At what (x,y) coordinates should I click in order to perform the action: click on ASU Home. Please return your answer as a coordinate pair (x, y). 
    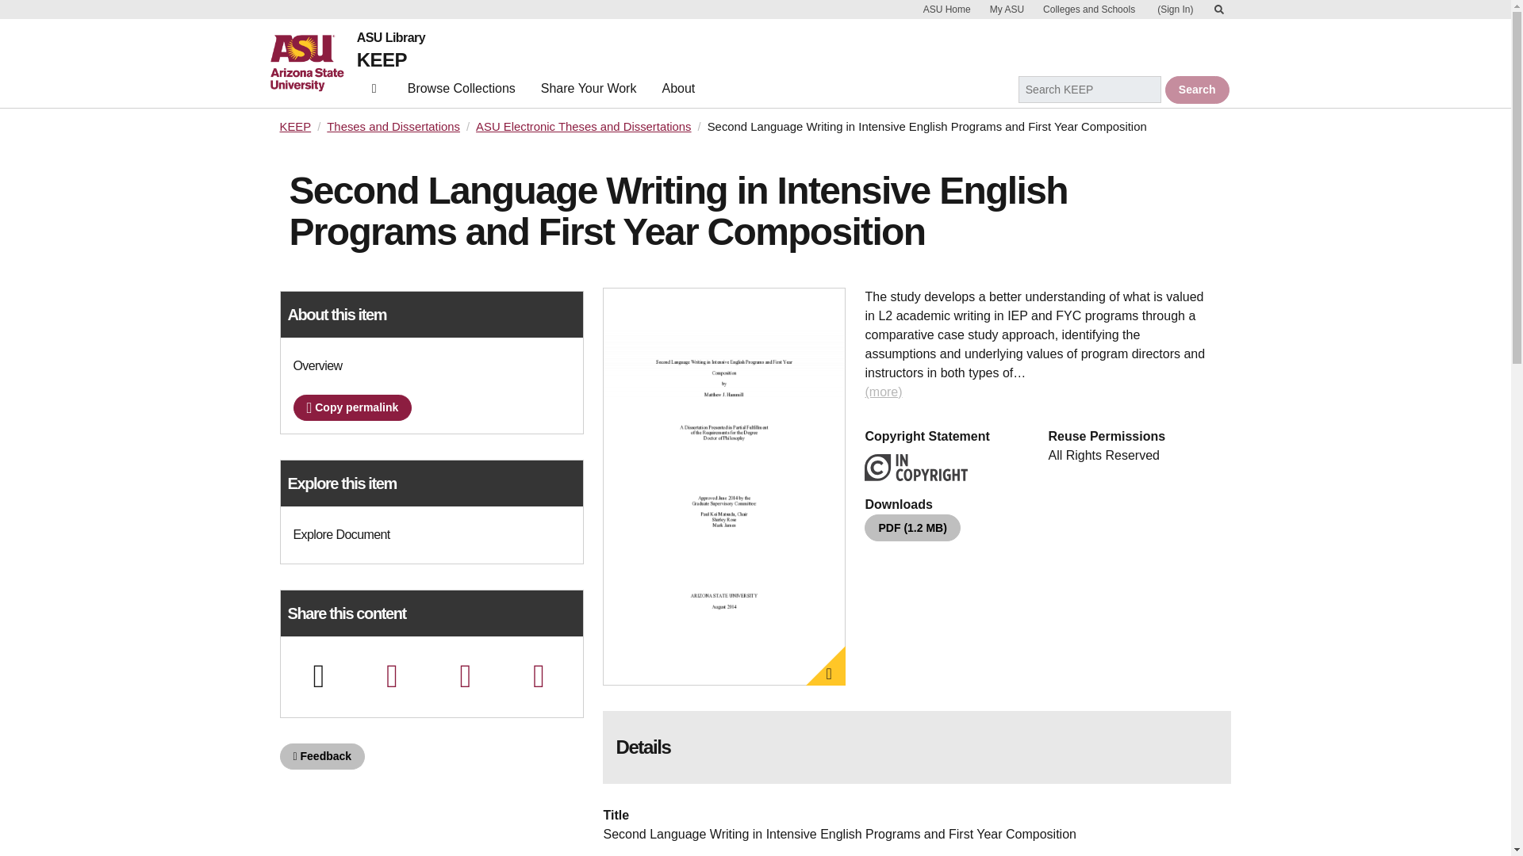
    Looking at the image, I should click on (947, 10).